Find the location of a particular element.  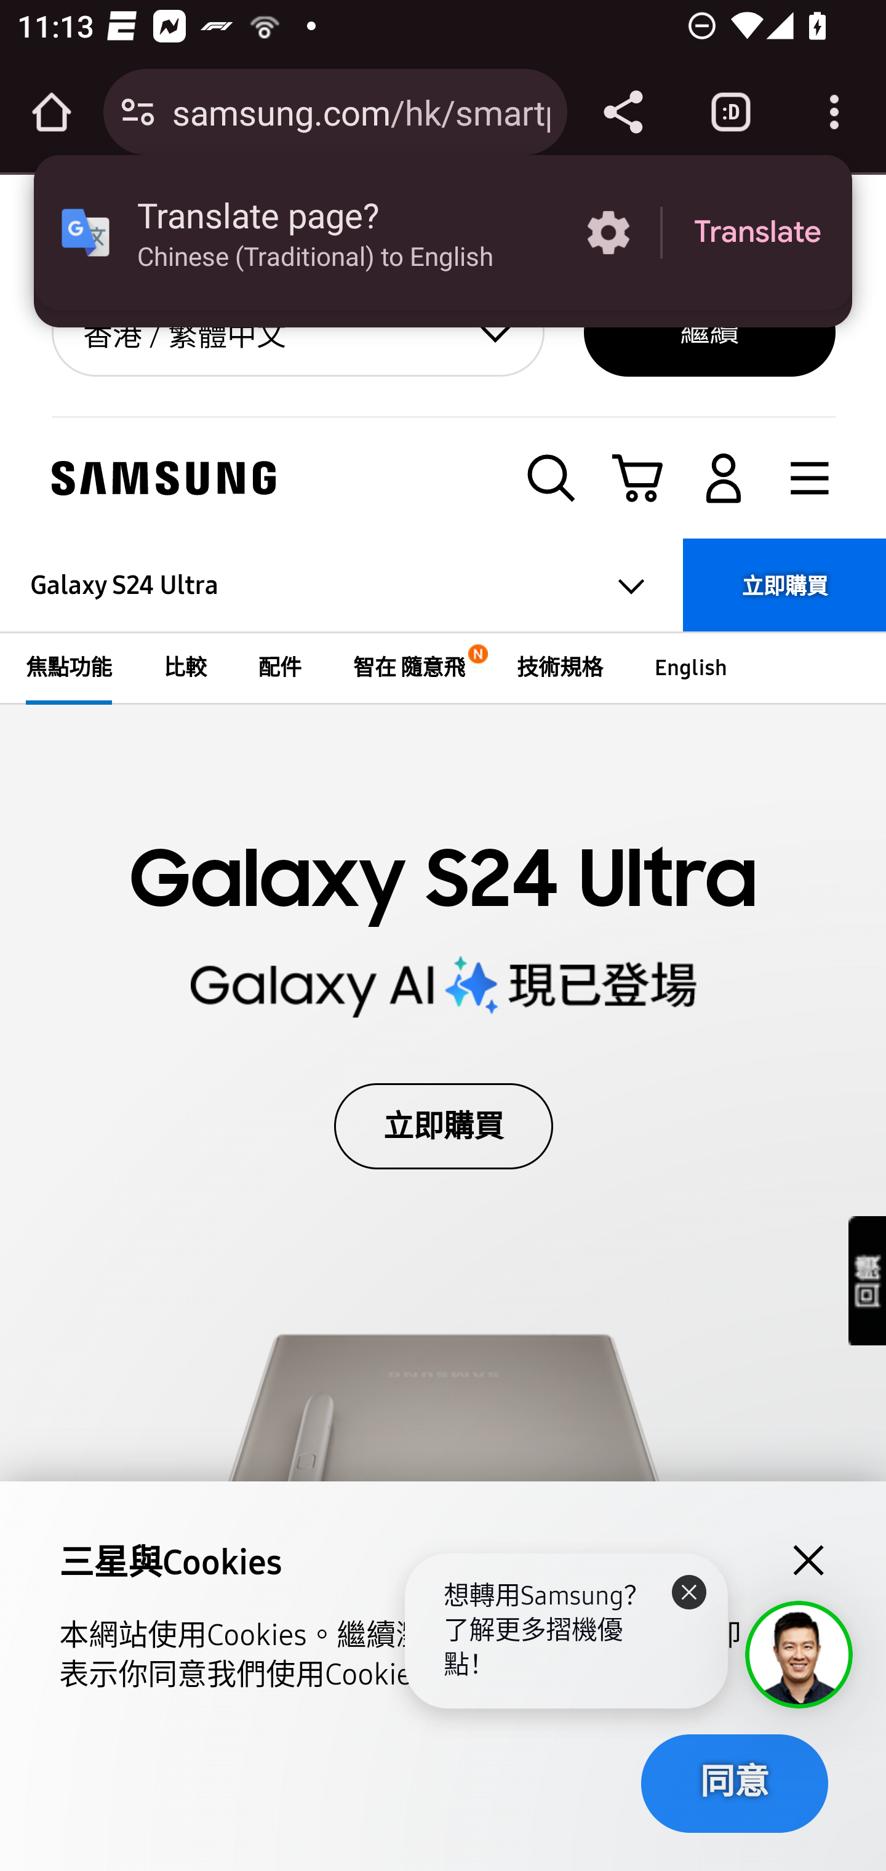

立即購買 is located at coordinates (783, 585).